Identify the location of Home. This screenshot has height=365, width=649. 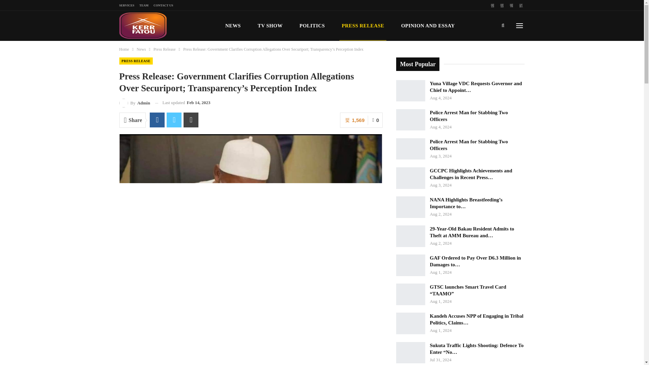
(124, 49).